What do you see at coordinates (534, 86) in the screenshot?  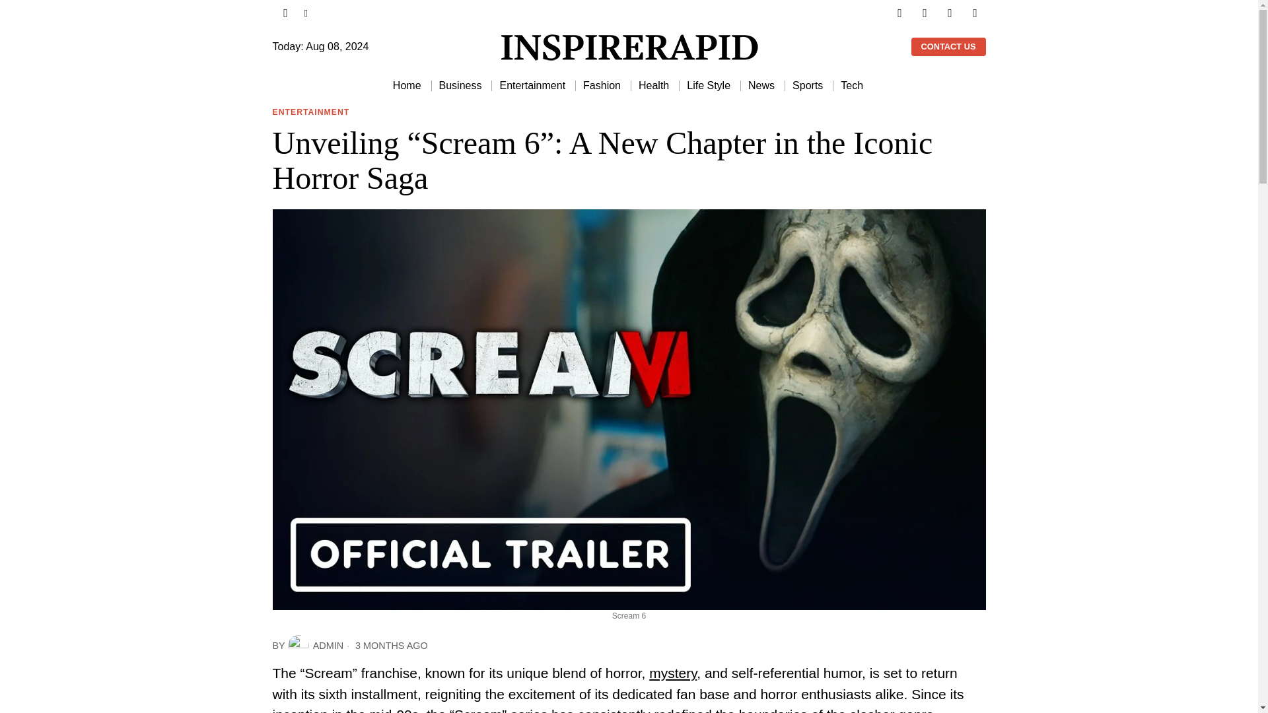 I see `Entertainment` at bounding box center [534, 86].